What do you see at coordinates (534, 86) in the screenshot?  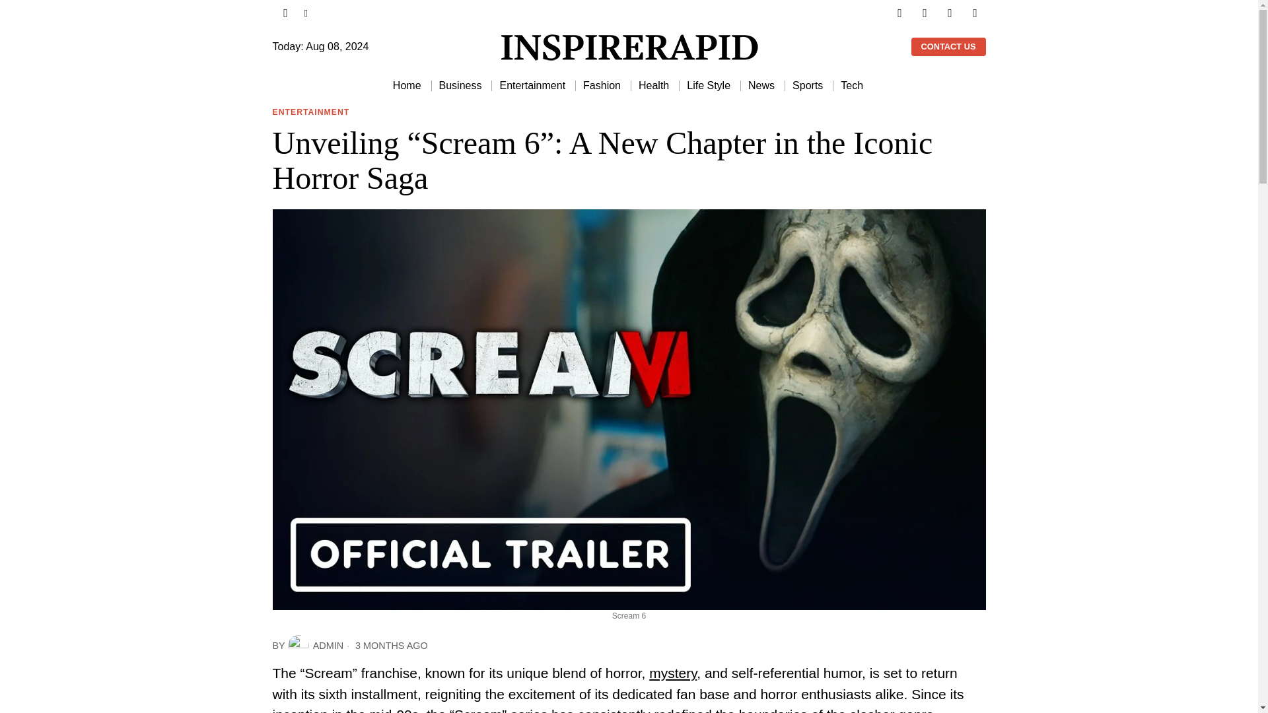 I see `Entertainment` at bounding box center [534, 86].